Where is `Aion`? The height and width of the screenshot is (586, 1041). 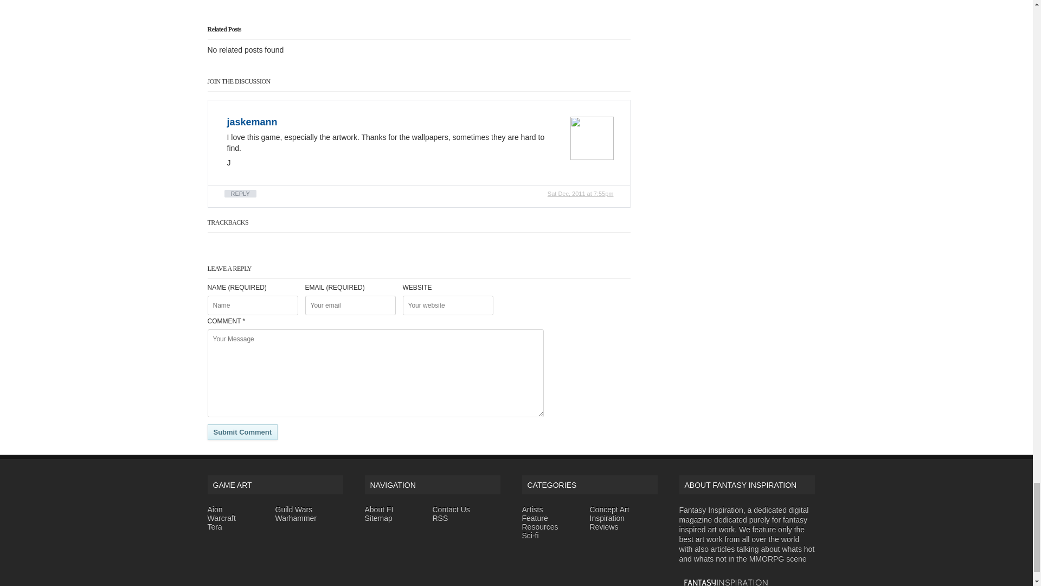 Aion is located at coordinates (215, 509).